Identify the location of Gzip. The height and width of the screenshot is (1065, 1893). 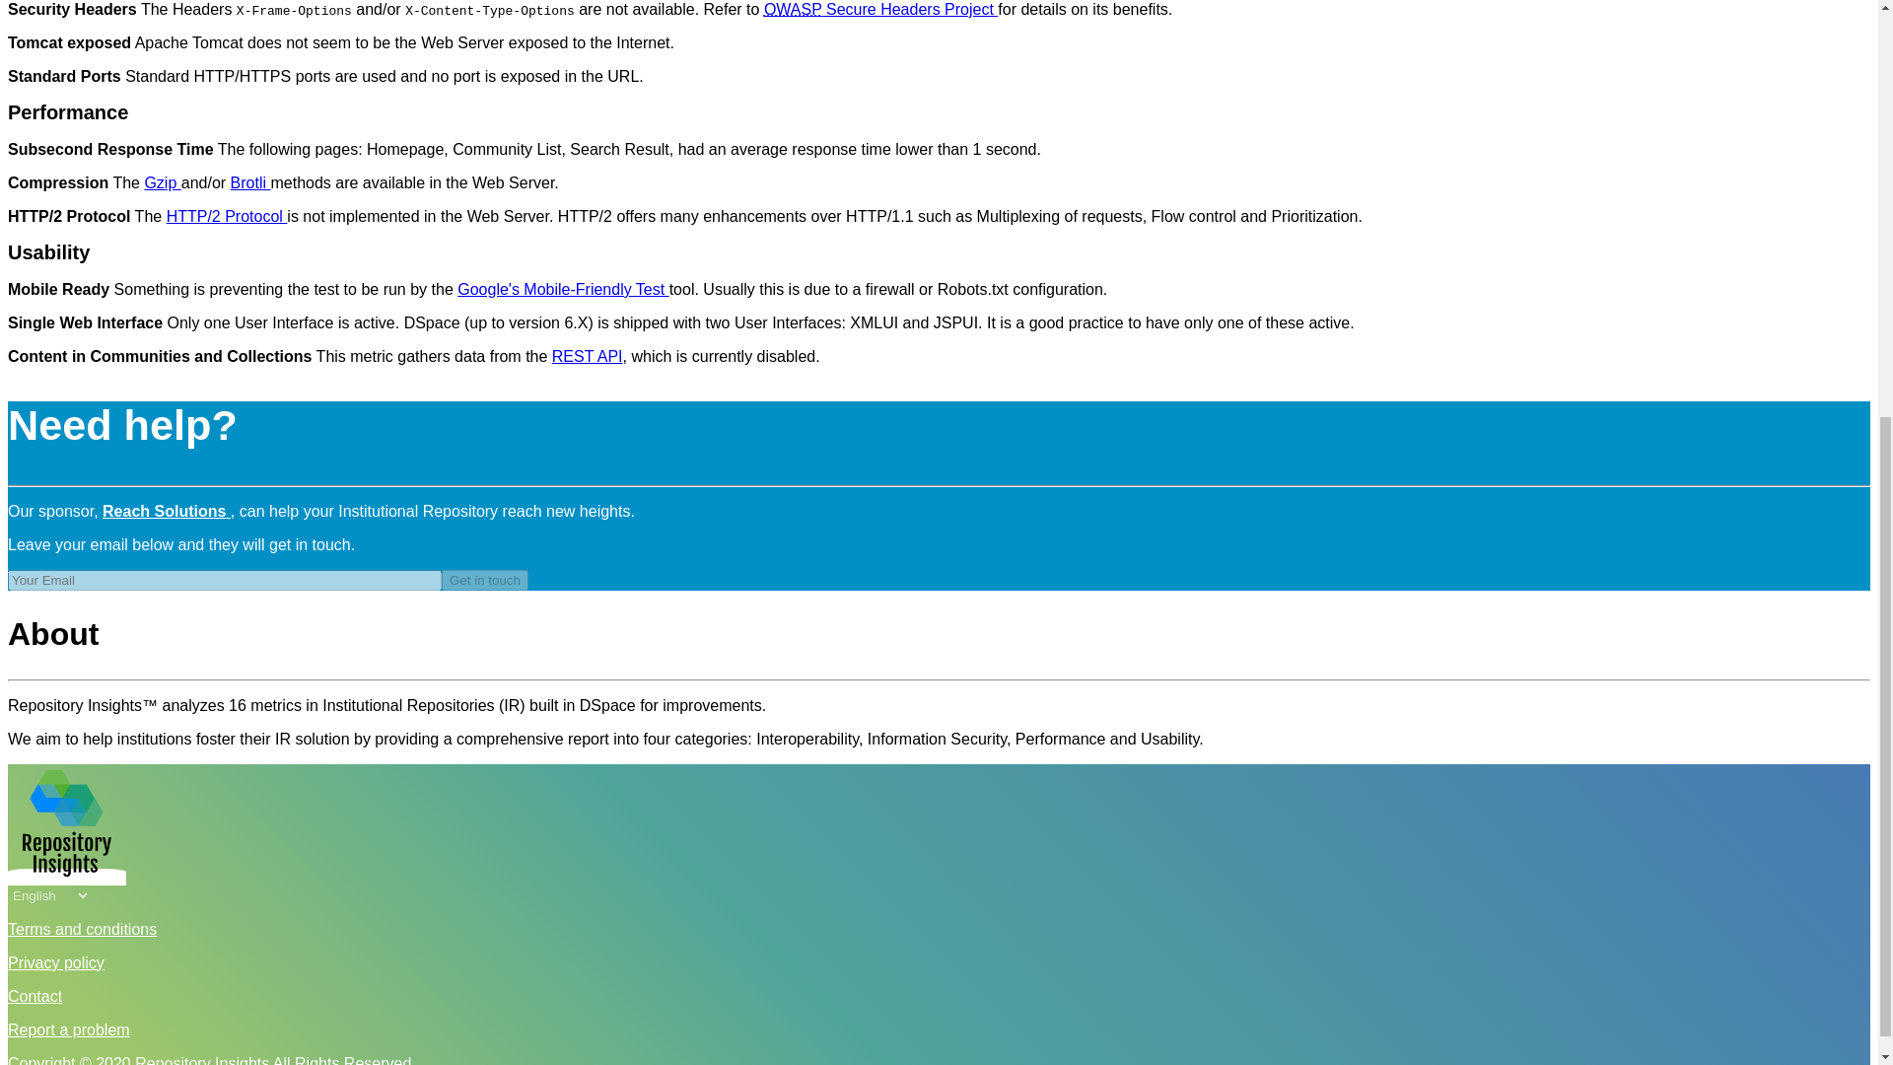
(162, 183).